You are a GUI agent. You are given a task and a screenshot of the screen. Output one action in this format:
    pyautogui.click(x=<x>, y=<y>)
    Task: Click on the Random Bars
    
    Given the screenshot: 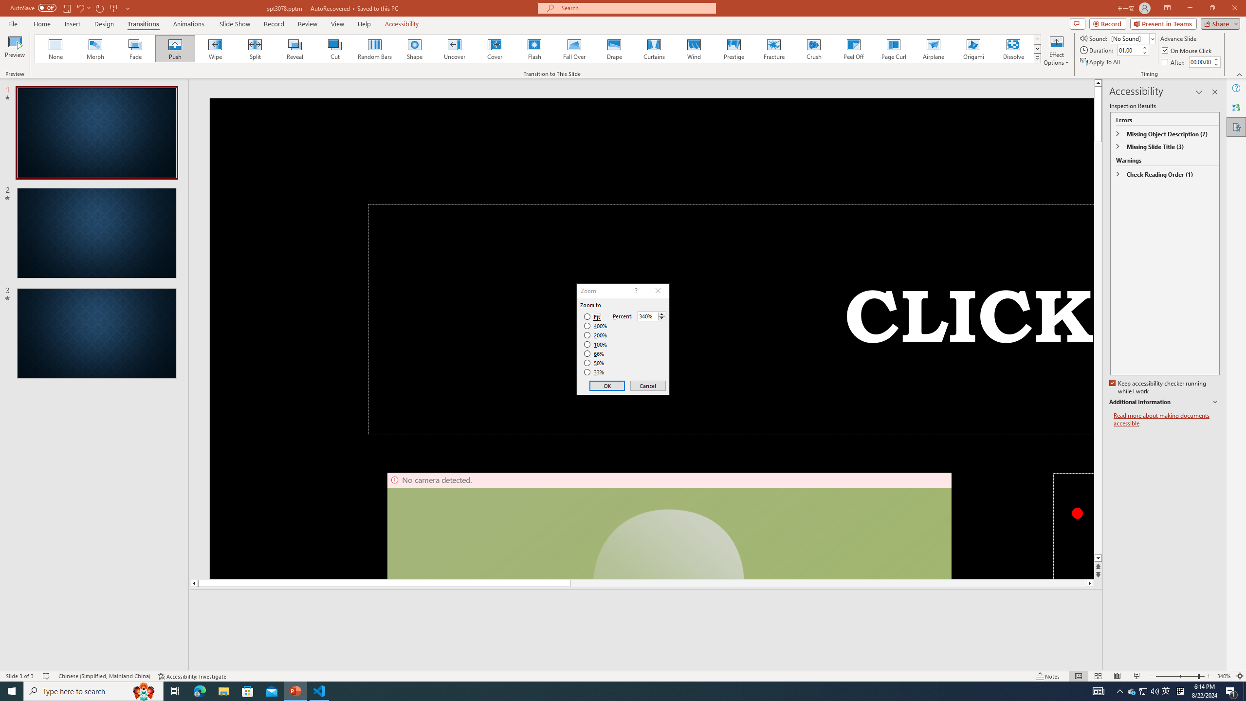 What is the action you would take?
    pyautogui.click(x=375, y=49)
    